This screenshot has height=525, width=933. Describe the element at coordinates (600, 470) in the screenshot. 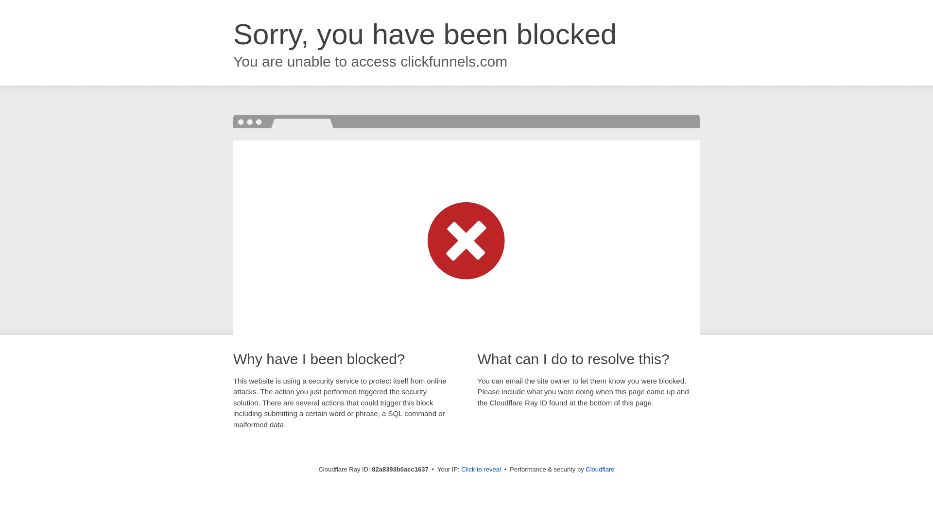

I see `Cloudflare` at that location.